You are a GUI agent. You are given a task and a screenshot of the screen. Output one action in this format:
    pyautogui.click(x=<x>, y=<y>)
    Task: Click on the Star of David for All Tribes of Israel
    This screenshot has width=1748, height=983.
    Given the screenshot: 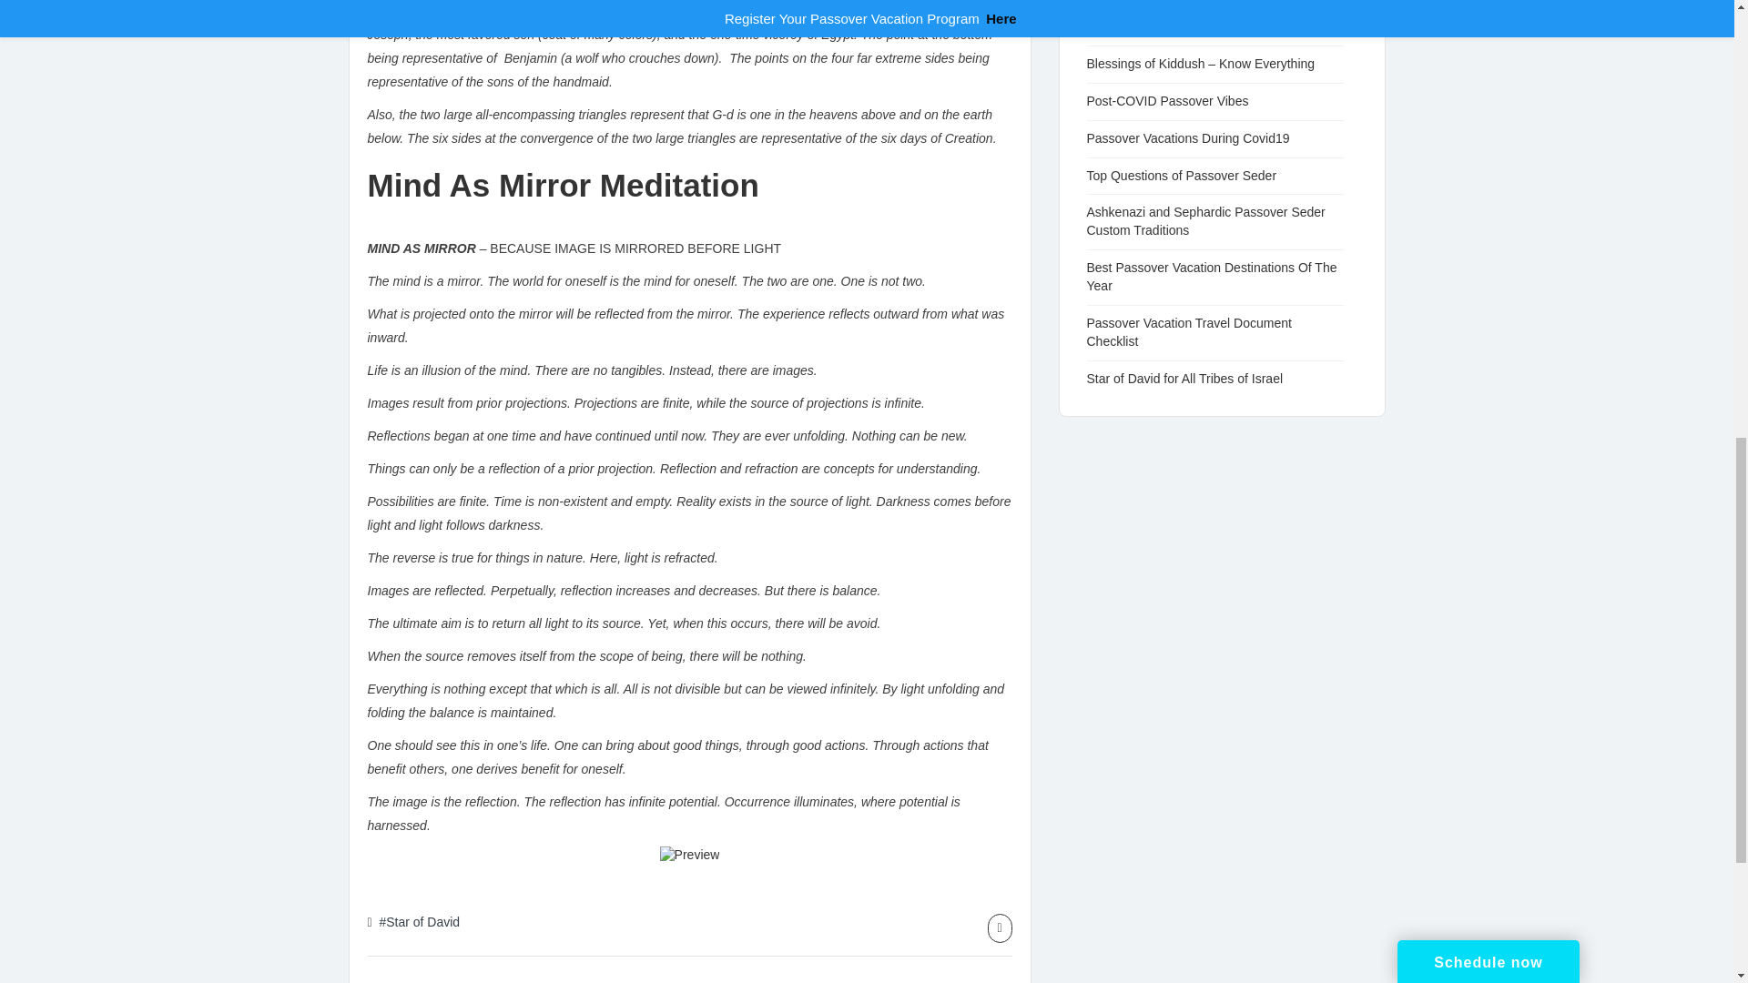 What is the action you would take?
    pyautogui.click(x=1194, y=379)
    